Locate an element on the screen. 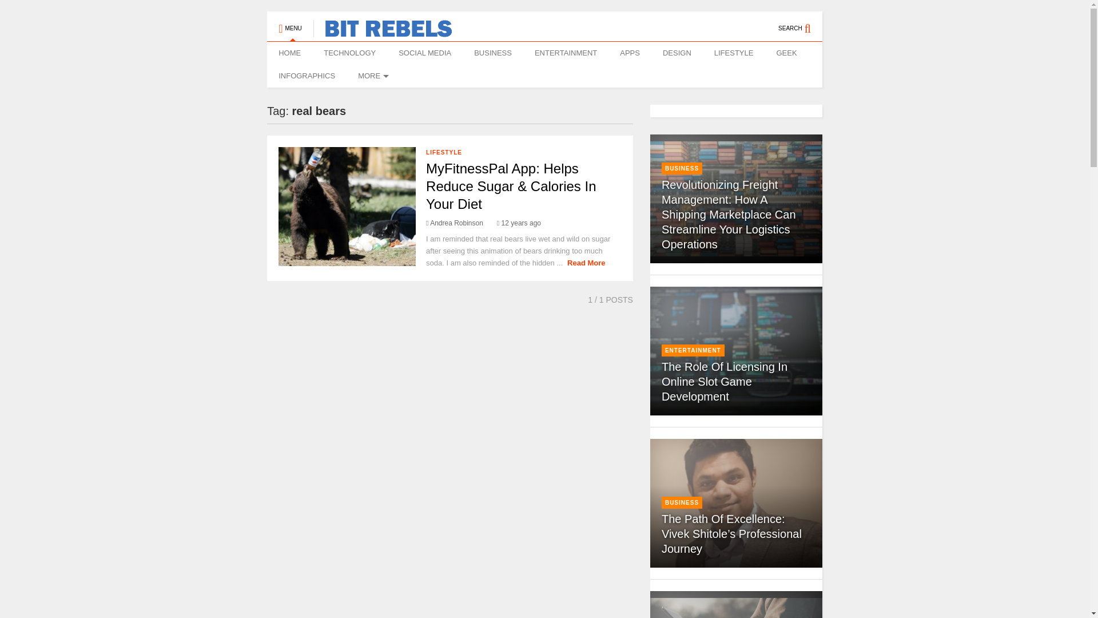  Bit Rebels is located at coordinates (383, 32).